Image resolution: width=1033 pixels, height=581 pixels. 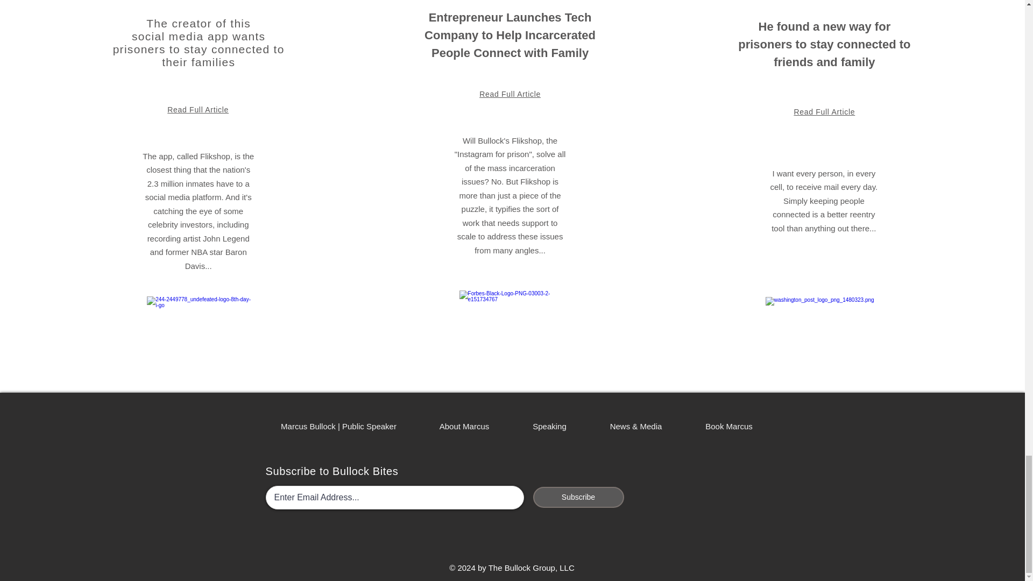 I want to click on Speaking, so click(x=549, y=426).